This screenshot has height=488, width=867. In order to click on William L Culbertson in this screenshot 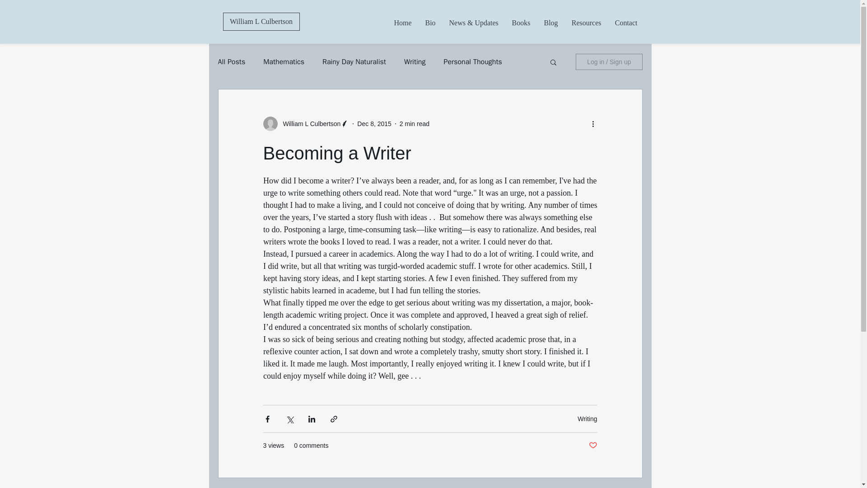, I will do `click(261, 22)`.